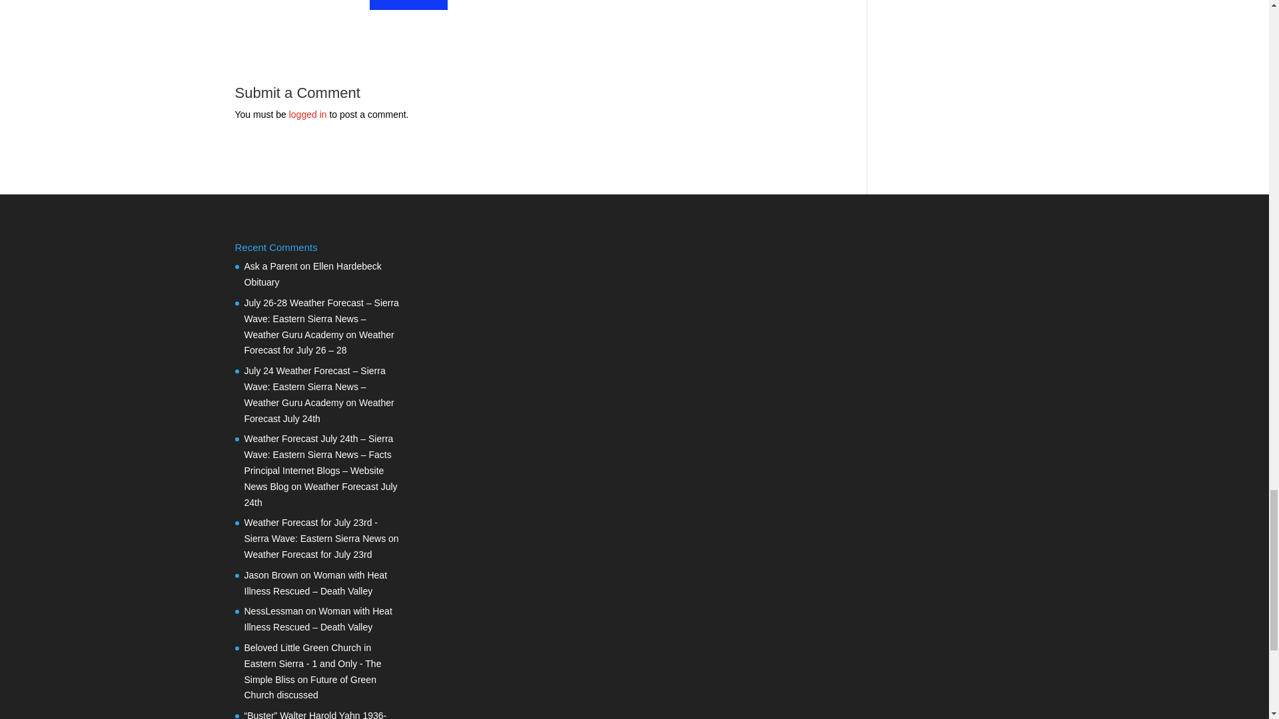 Image resolution: width=1279 pixels, height=719 pixels. What do you see at coordinates (409, 5) in the screenshot?
I see `Subscribe` at bounding box center [409, 5].